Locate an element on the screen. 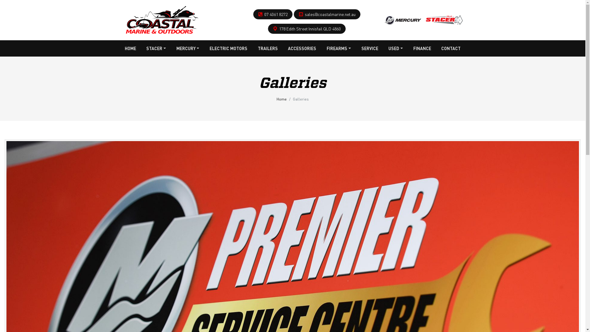 Image resolution: width=590 pixels, height=332 pixels. ELECTRIC MOTORS is located at coordinates (229, 49).